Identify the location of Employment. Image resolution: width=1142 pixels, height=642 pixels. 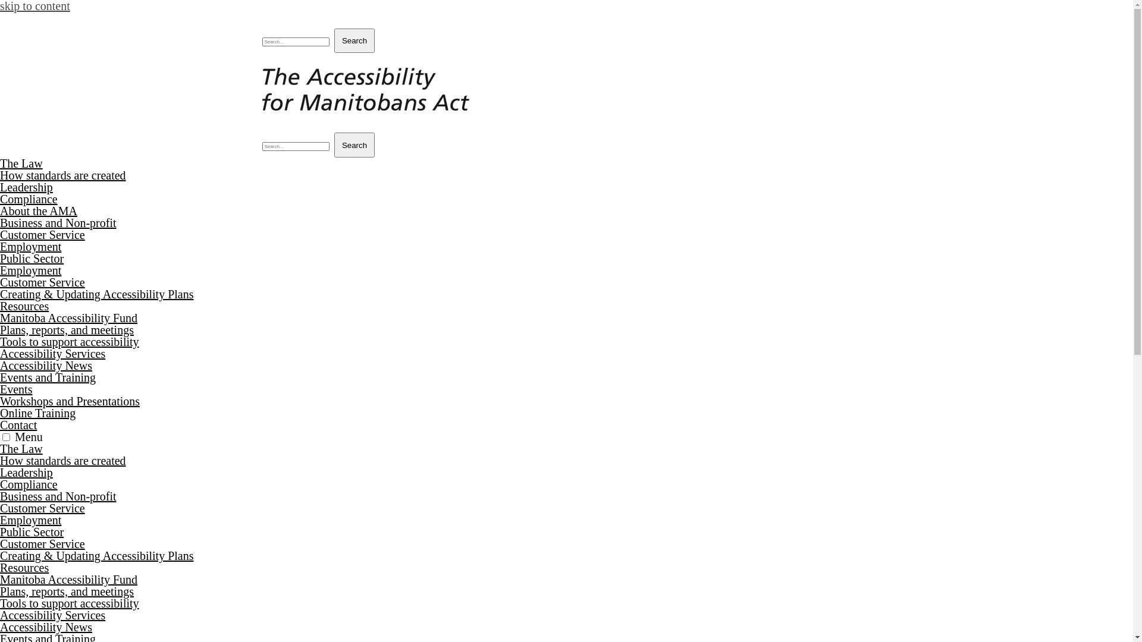
(31, 247).